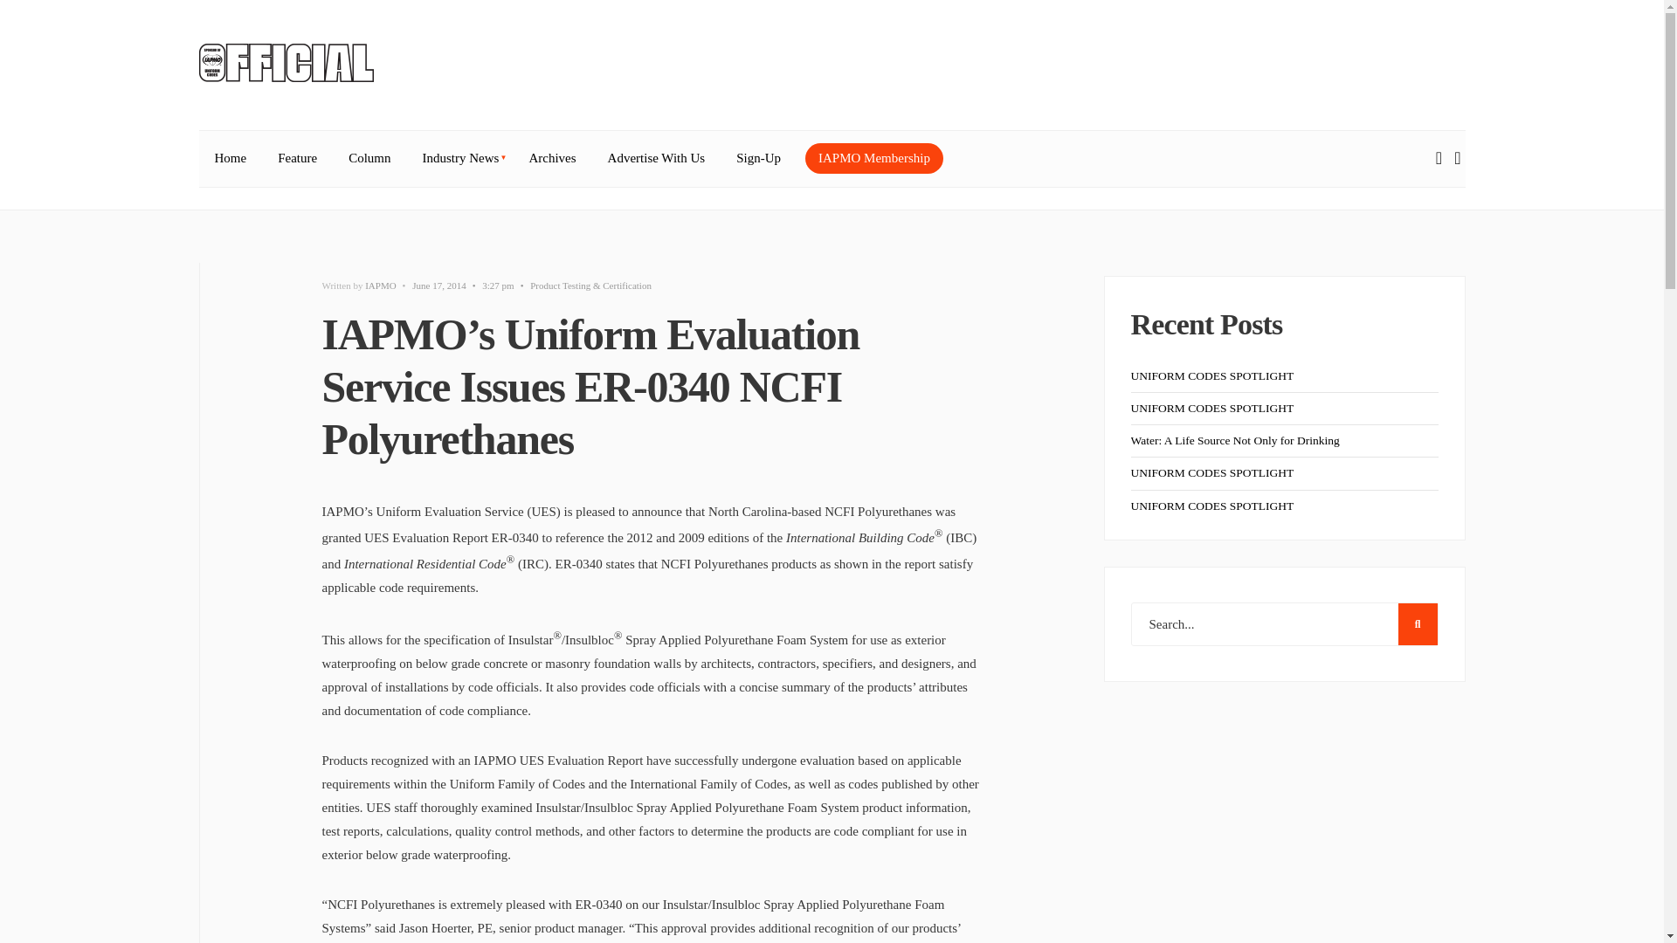  Describe the element at coordinates (656, 159) in the screenshot. I see `Advertise With Us` at that location.